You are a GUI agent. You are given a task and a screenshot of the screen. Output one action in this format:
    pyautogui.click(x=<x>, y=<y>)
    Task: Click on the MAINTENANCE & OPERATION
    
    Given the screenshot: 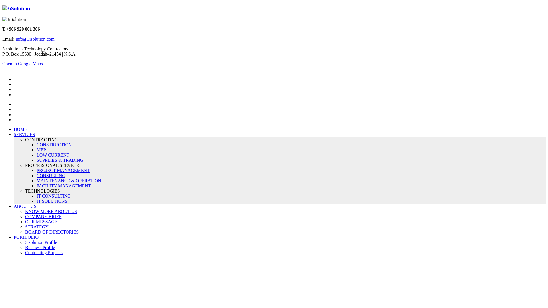 What is the action you would take?
    pyautogui.click(x=69, y=181)
    